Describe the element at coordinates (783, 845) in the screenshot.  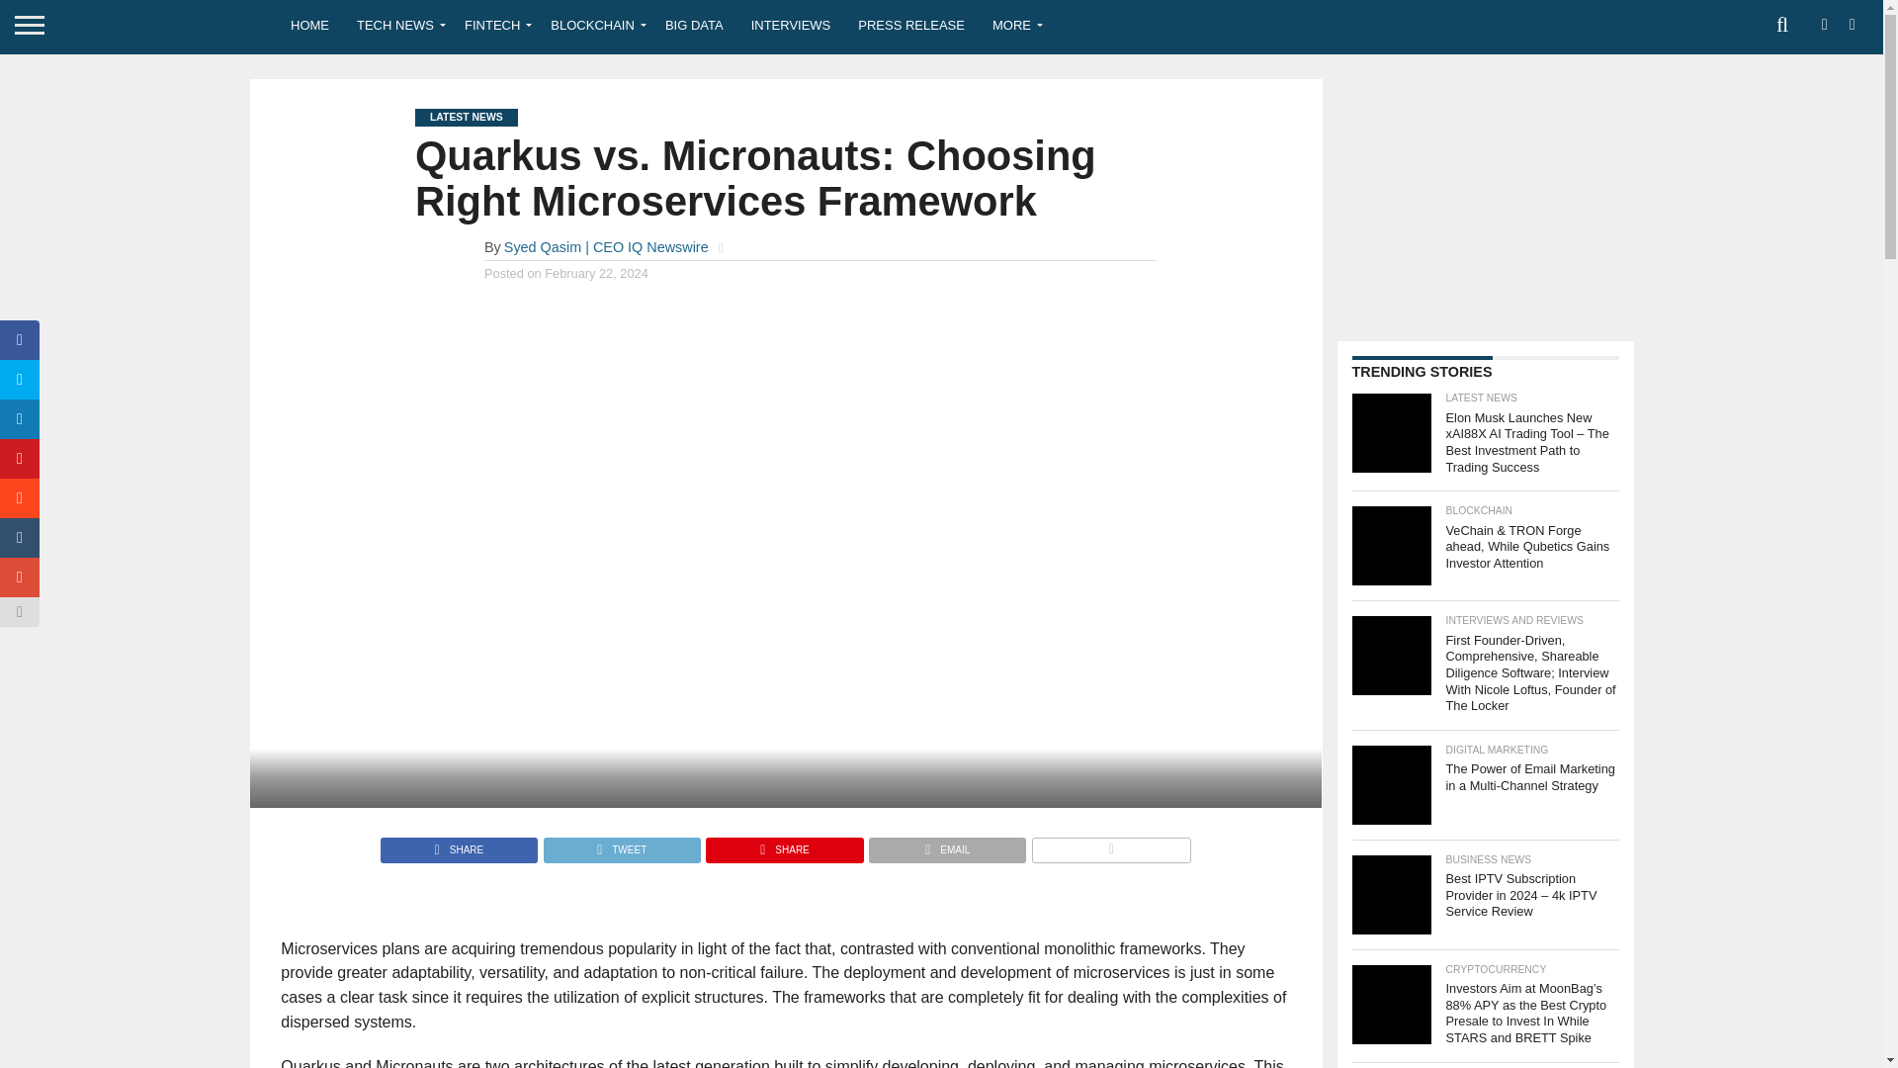
I see `Pin This Post` at that location.